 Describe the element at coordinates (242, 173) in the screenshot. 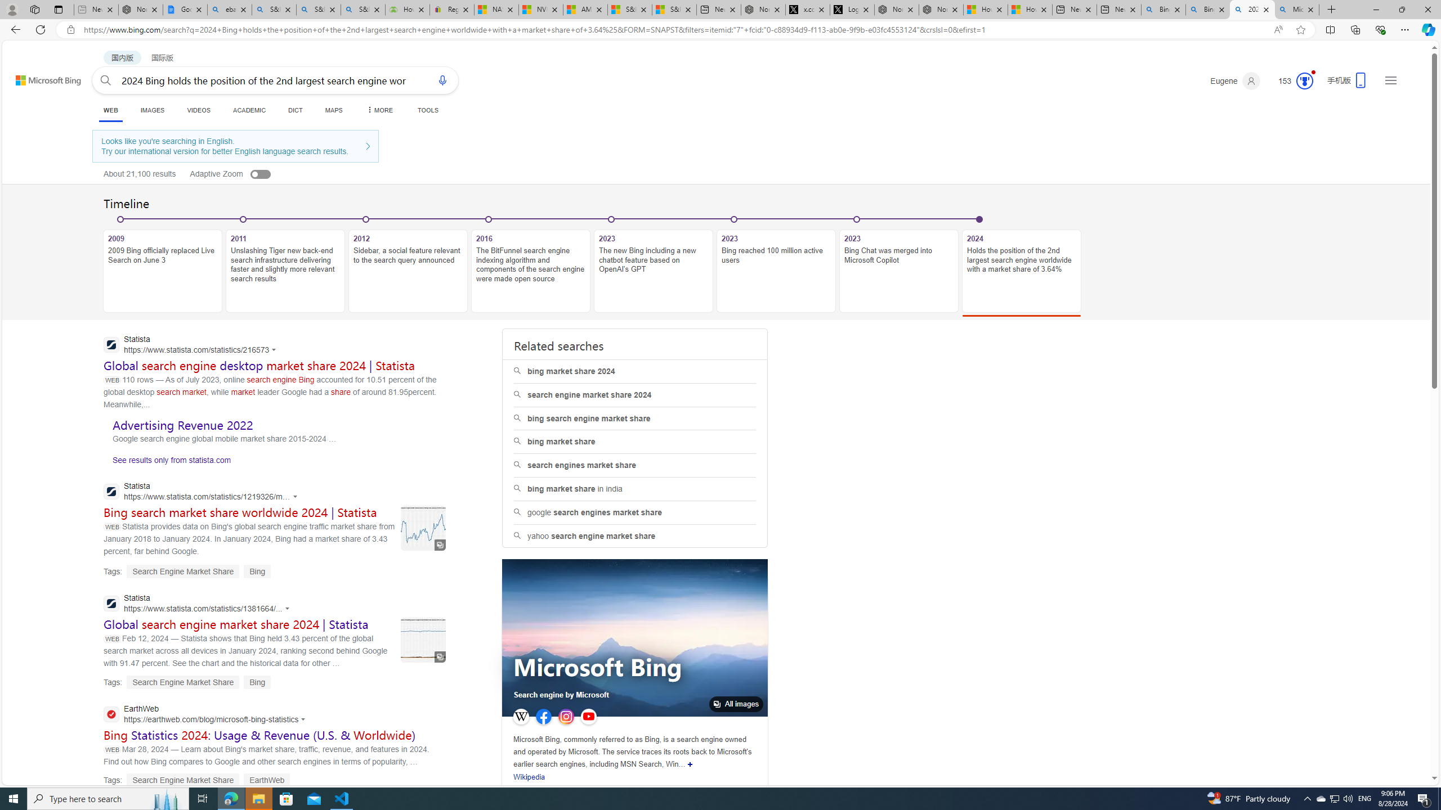

I see `Adaptive Zoom` at that location.